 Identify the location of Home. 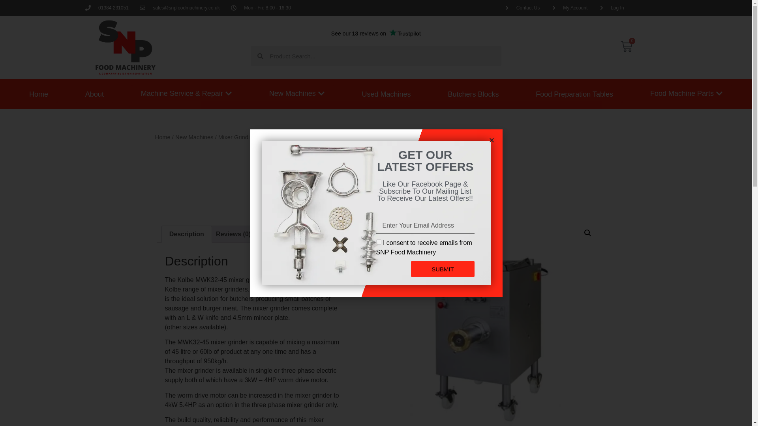
(38, 94).